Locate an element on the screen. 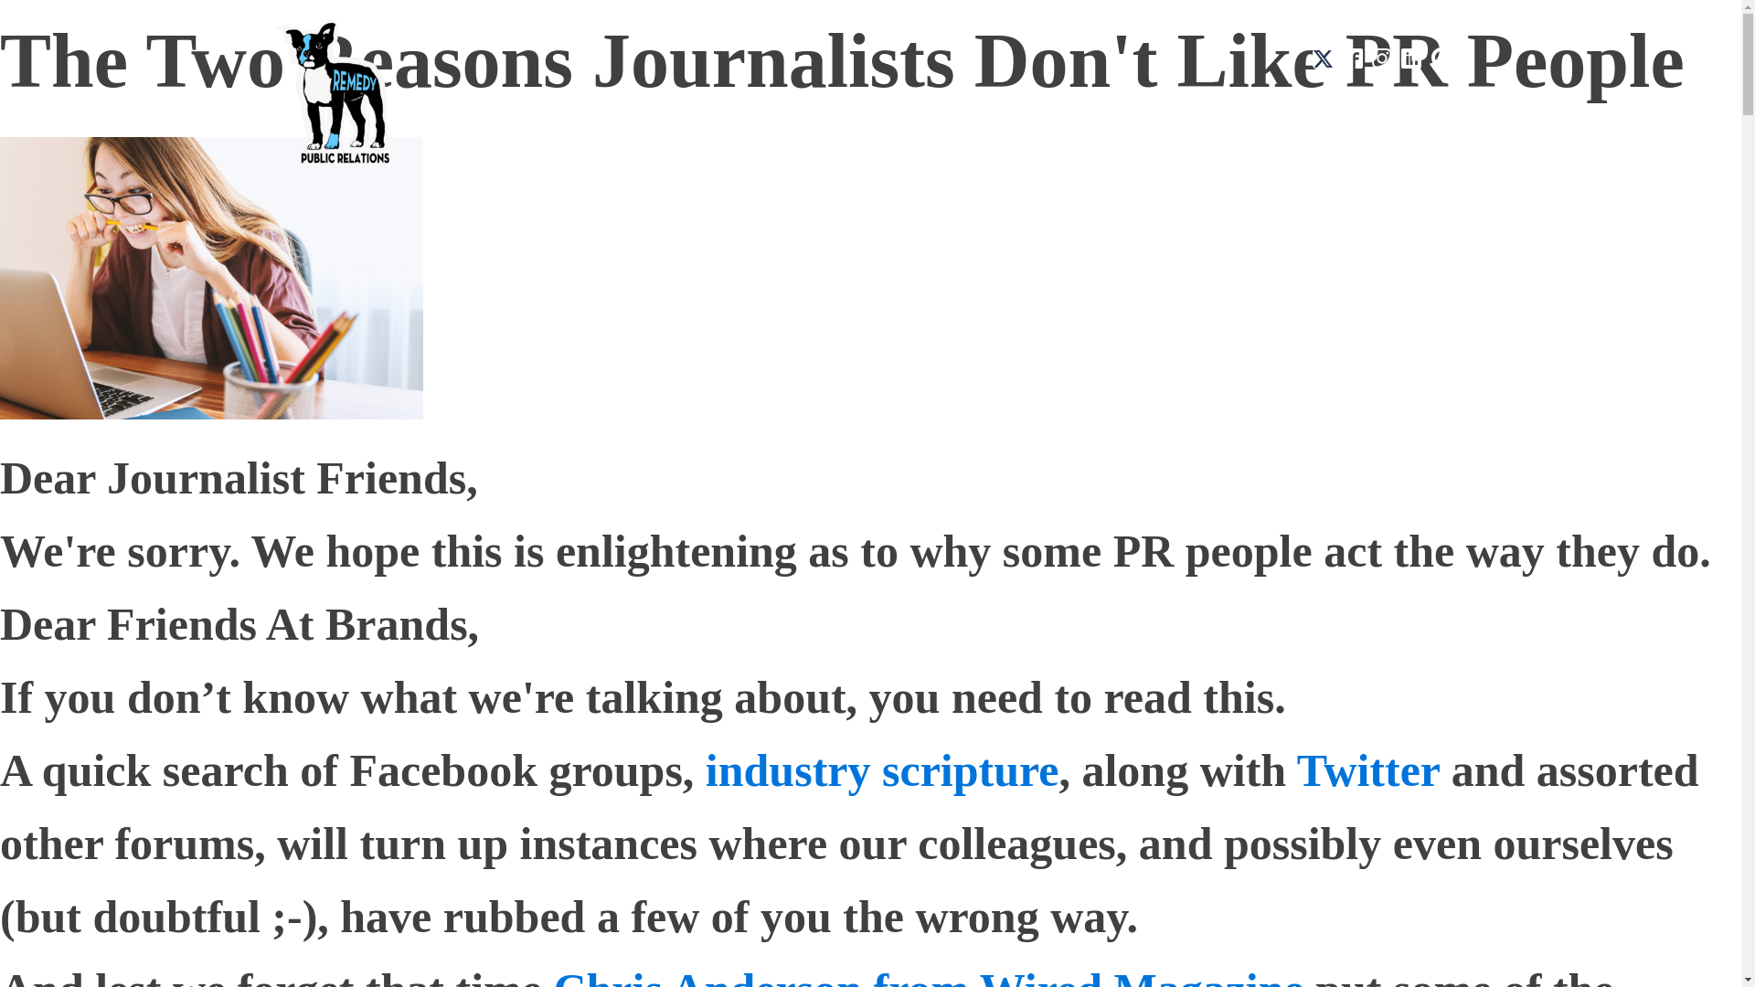 The height and width of the screenshot is (987, 1755). Chris Anderson from Wired Magazine is located at coordinates (928, 976).